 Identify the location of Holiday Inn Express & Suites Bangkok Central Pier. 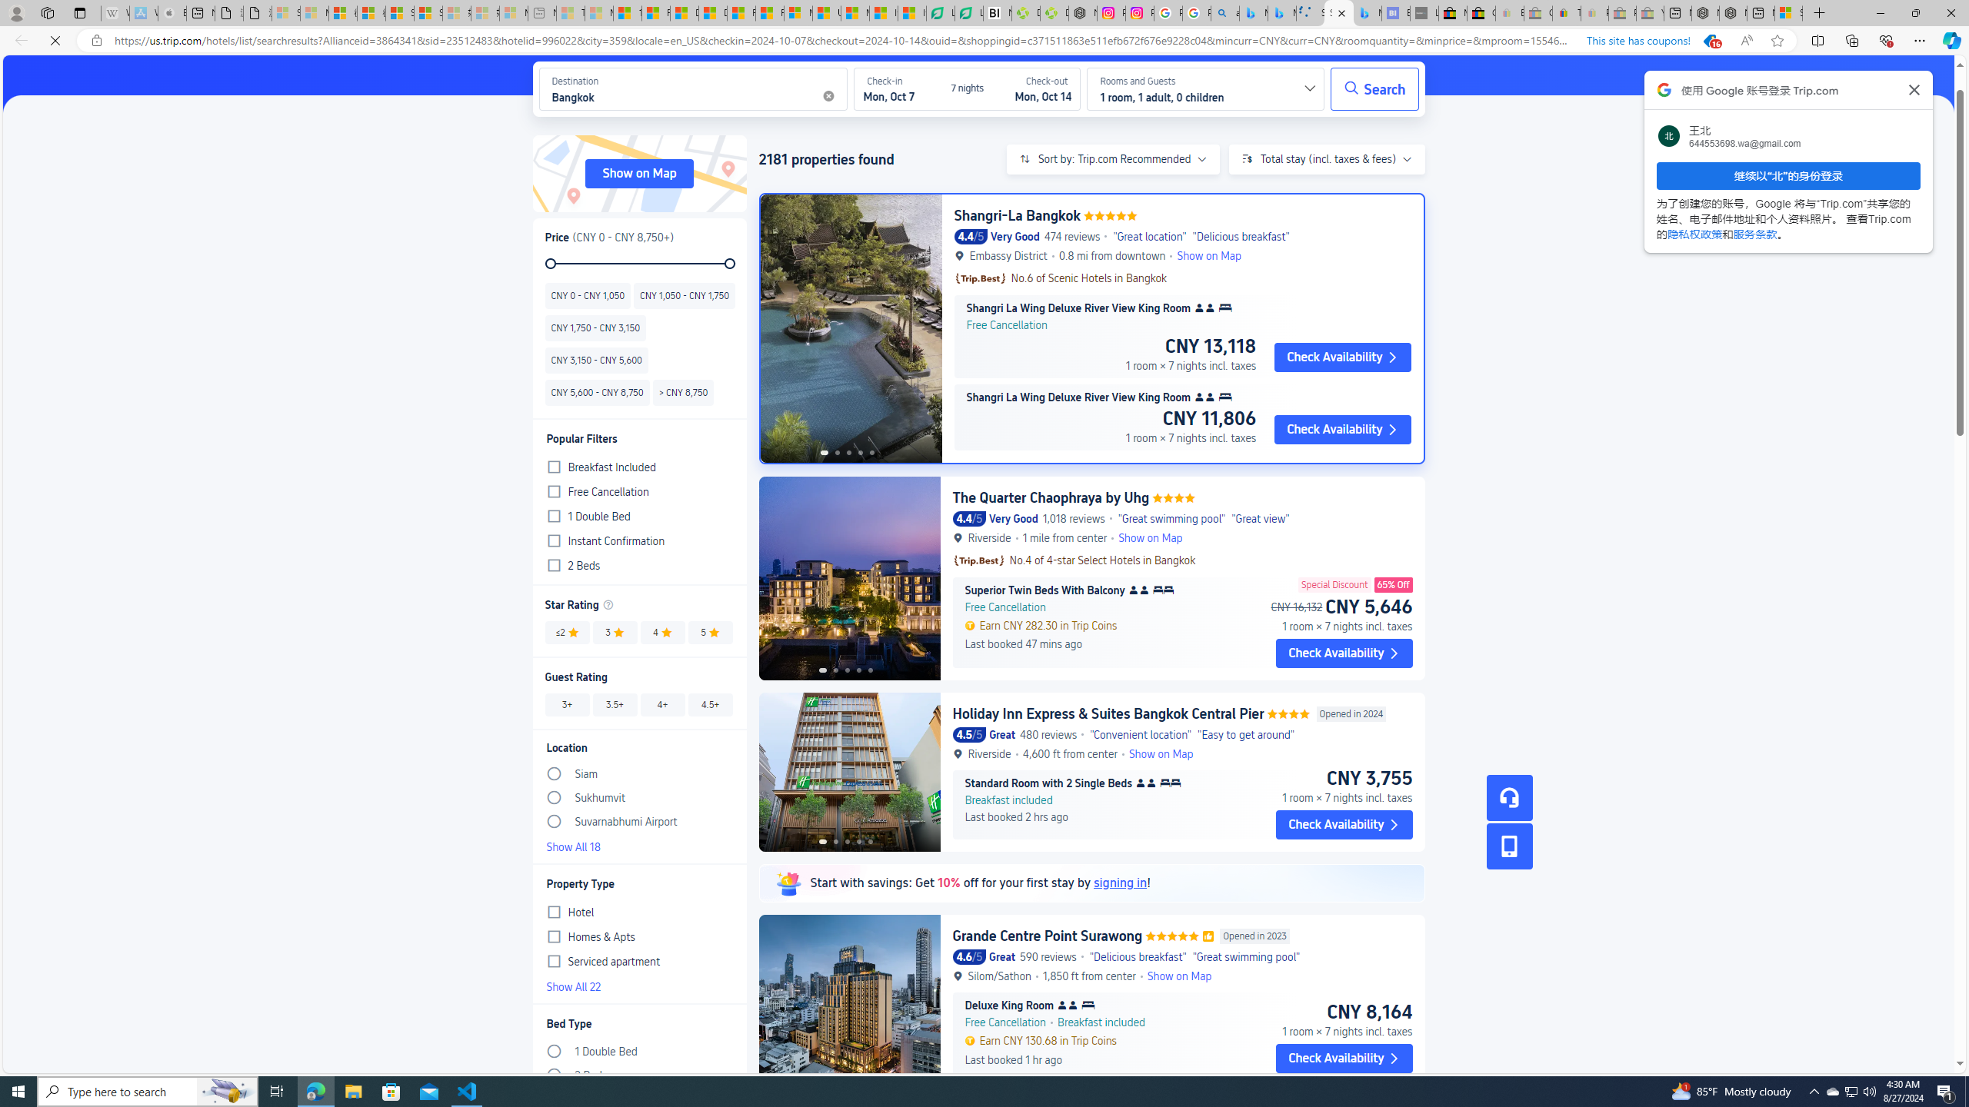
(1108, 713).